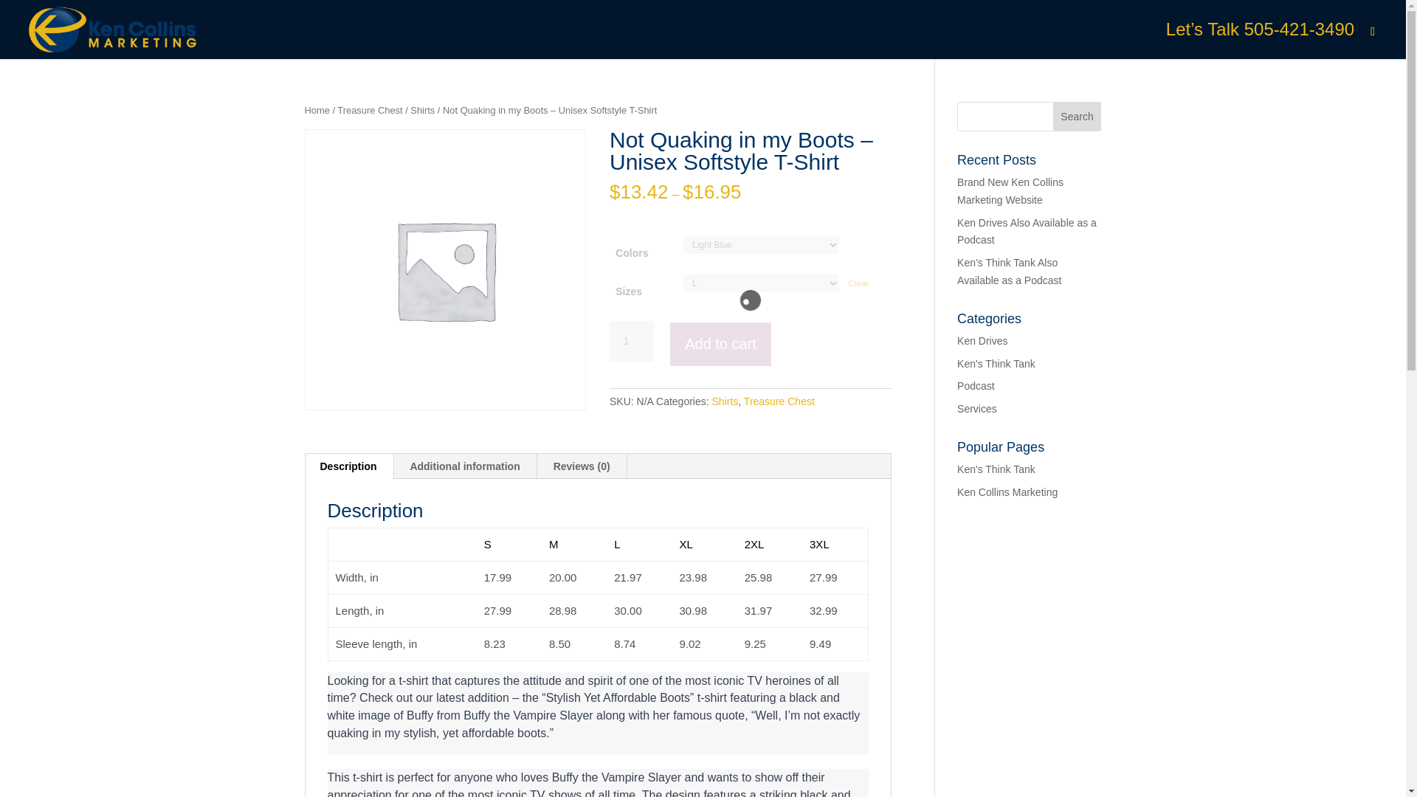 The height and width of the screenshot is (797, 1417). I want to click on Clear, so click(858, 282).